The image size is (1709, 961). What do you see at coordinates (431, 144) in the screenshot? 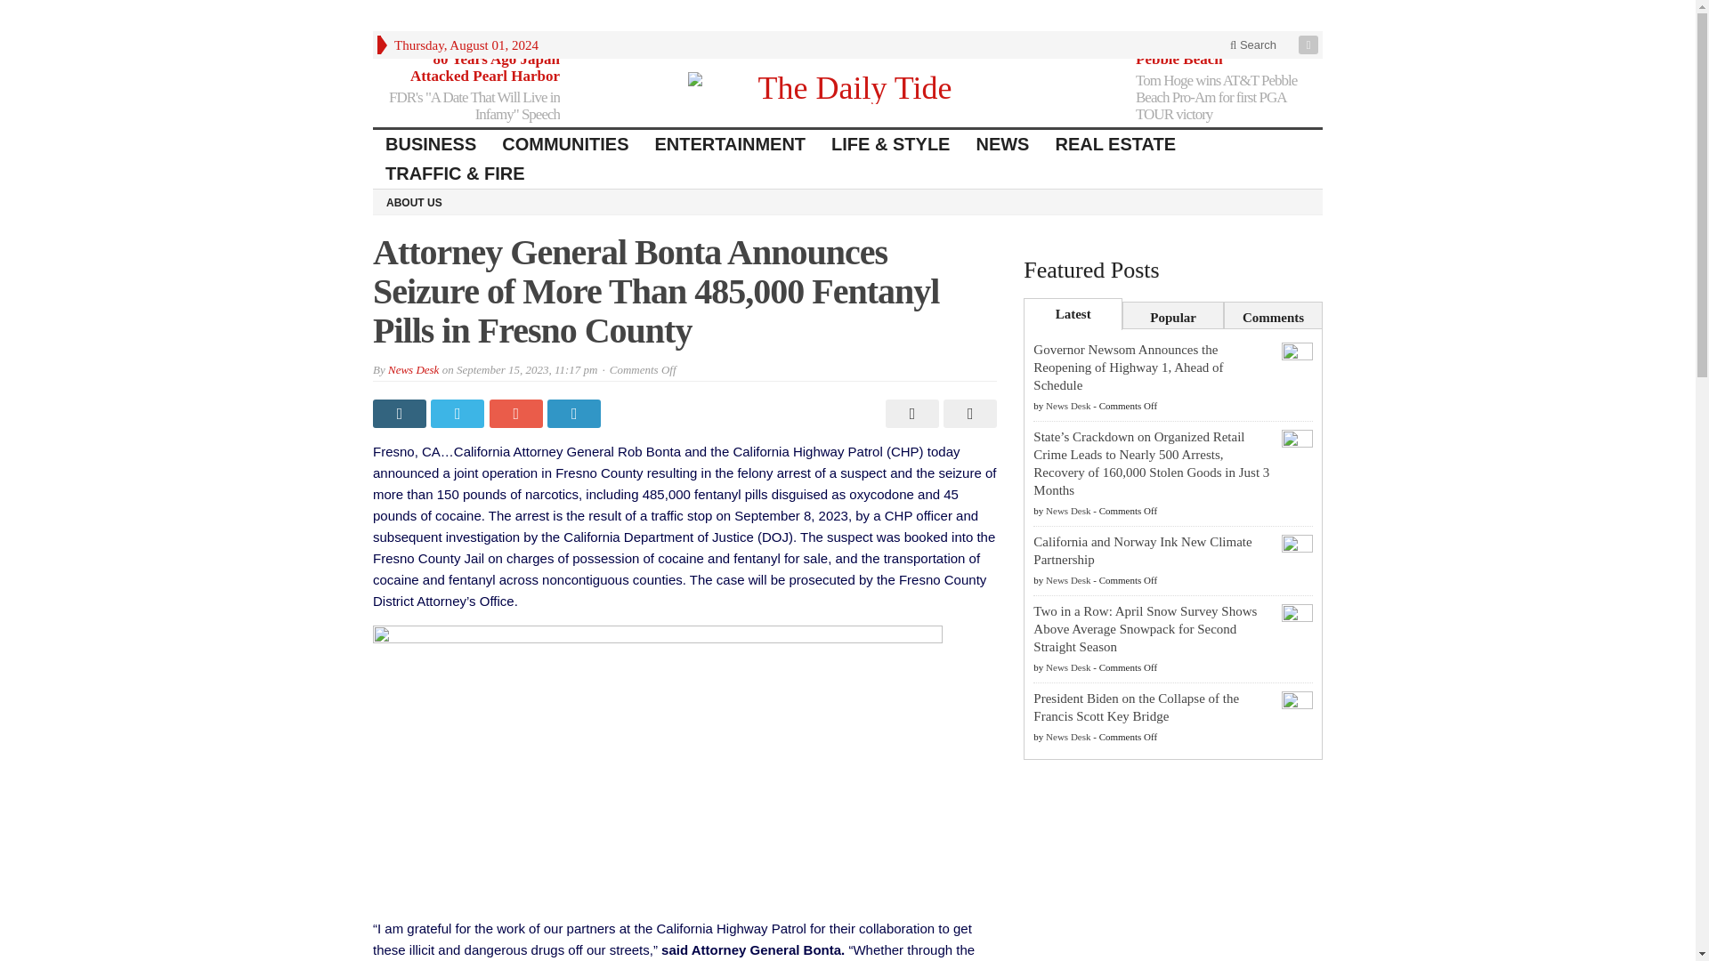
I see `BUSINESS` at bounding box center [431, 144].